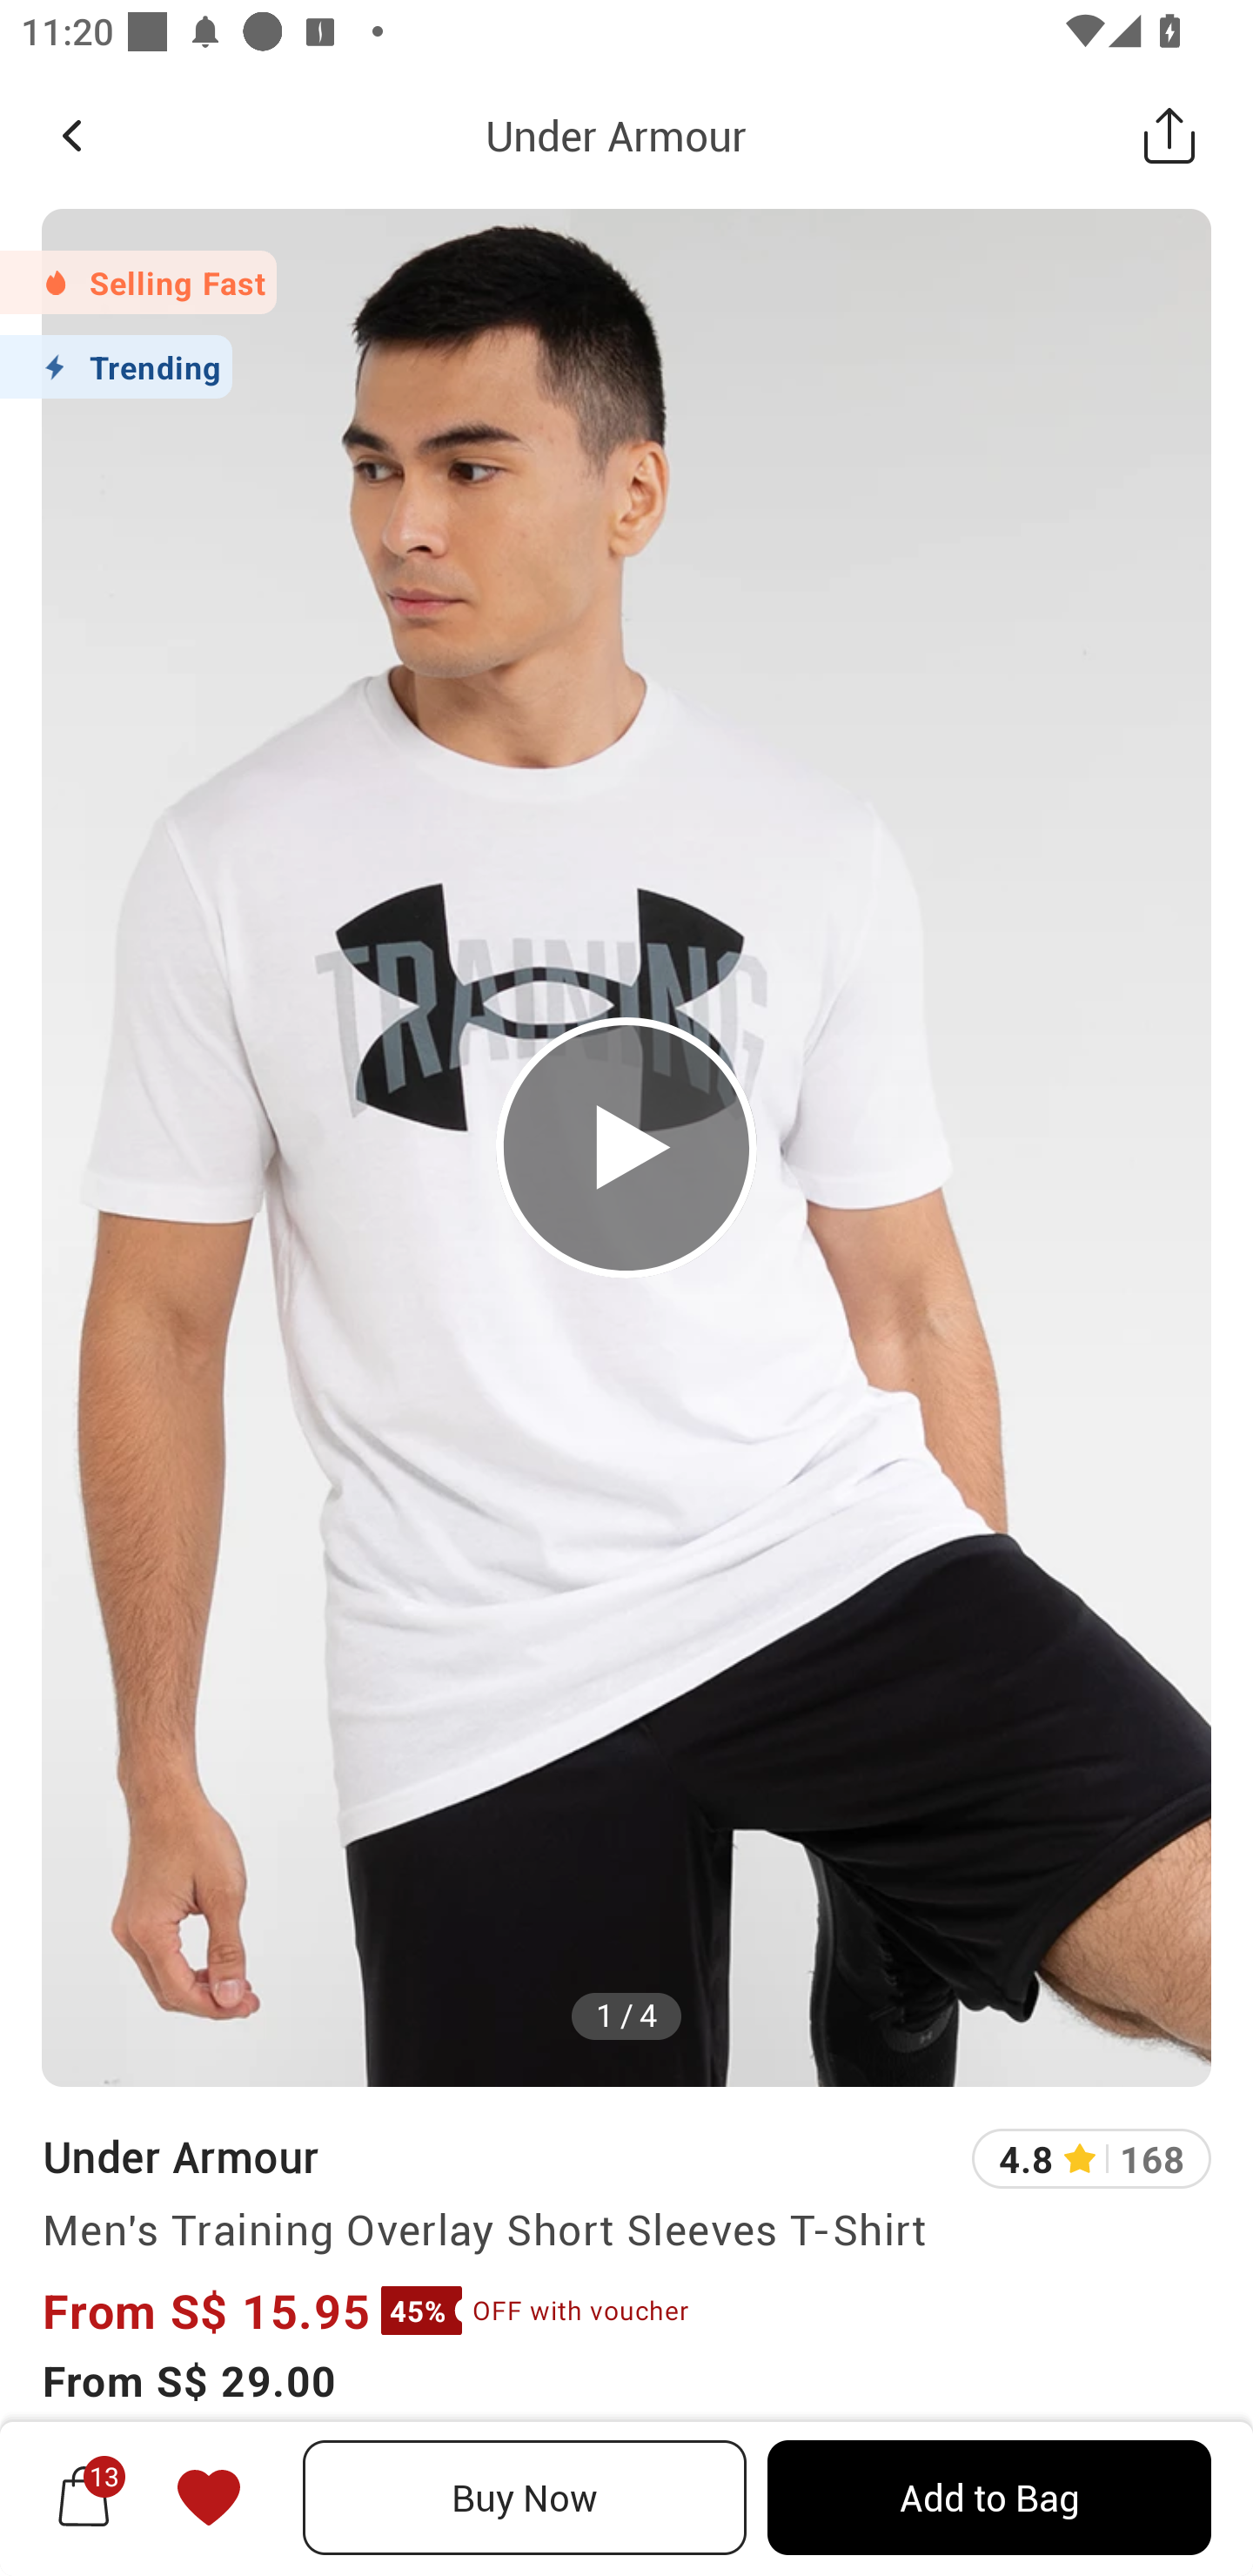  What do you see at coordinates (1091, 2158) in the screenshot?
I see `4.8 168` at bounding box center [1091, 2158].